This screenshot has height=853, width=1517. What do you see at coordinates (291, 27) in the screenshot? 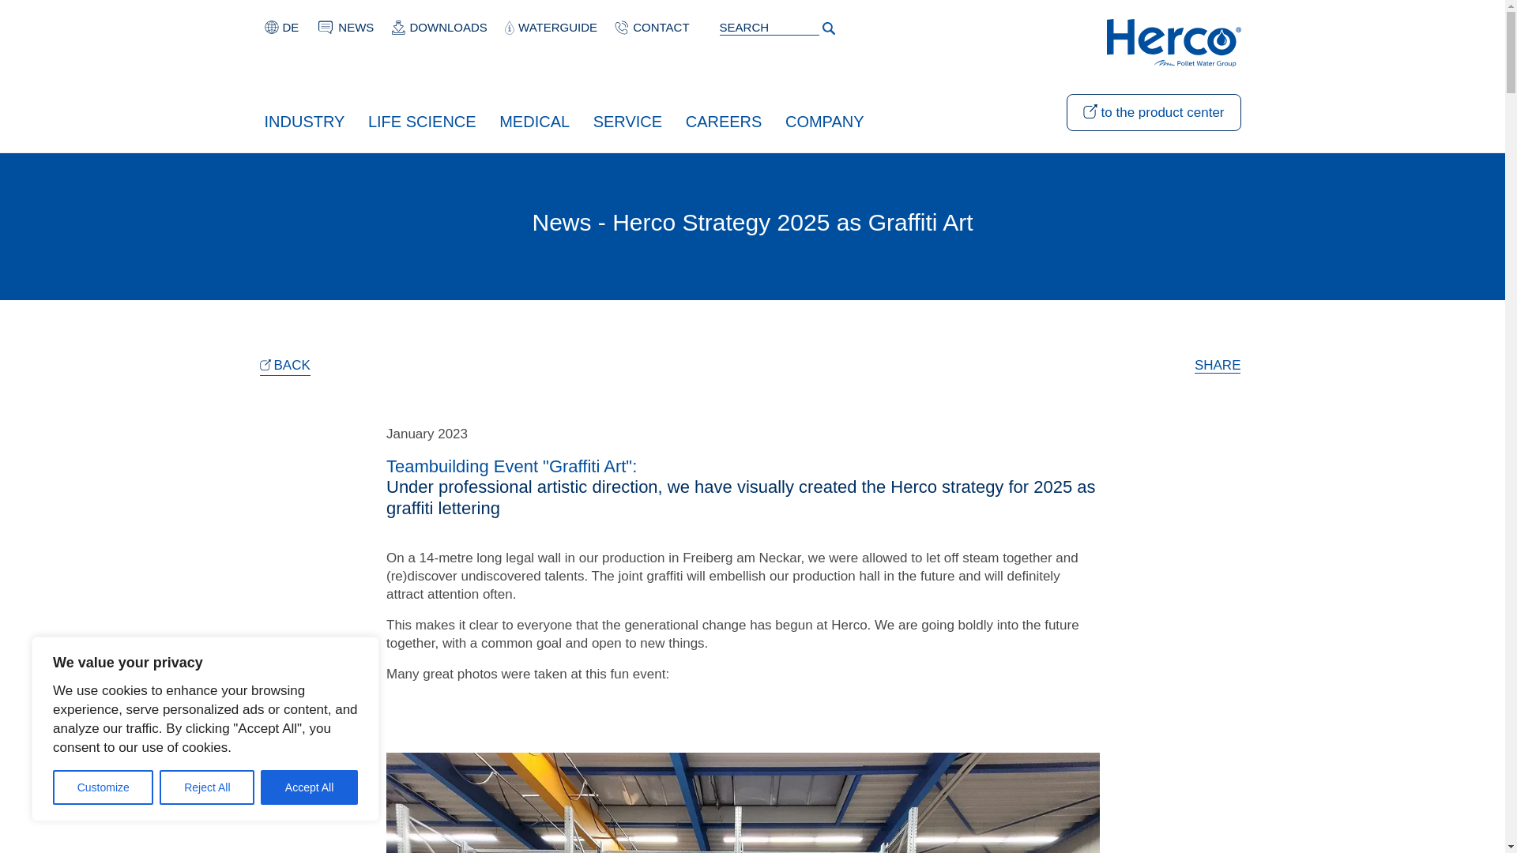
I see `DE` at bounding box center [291, 27].